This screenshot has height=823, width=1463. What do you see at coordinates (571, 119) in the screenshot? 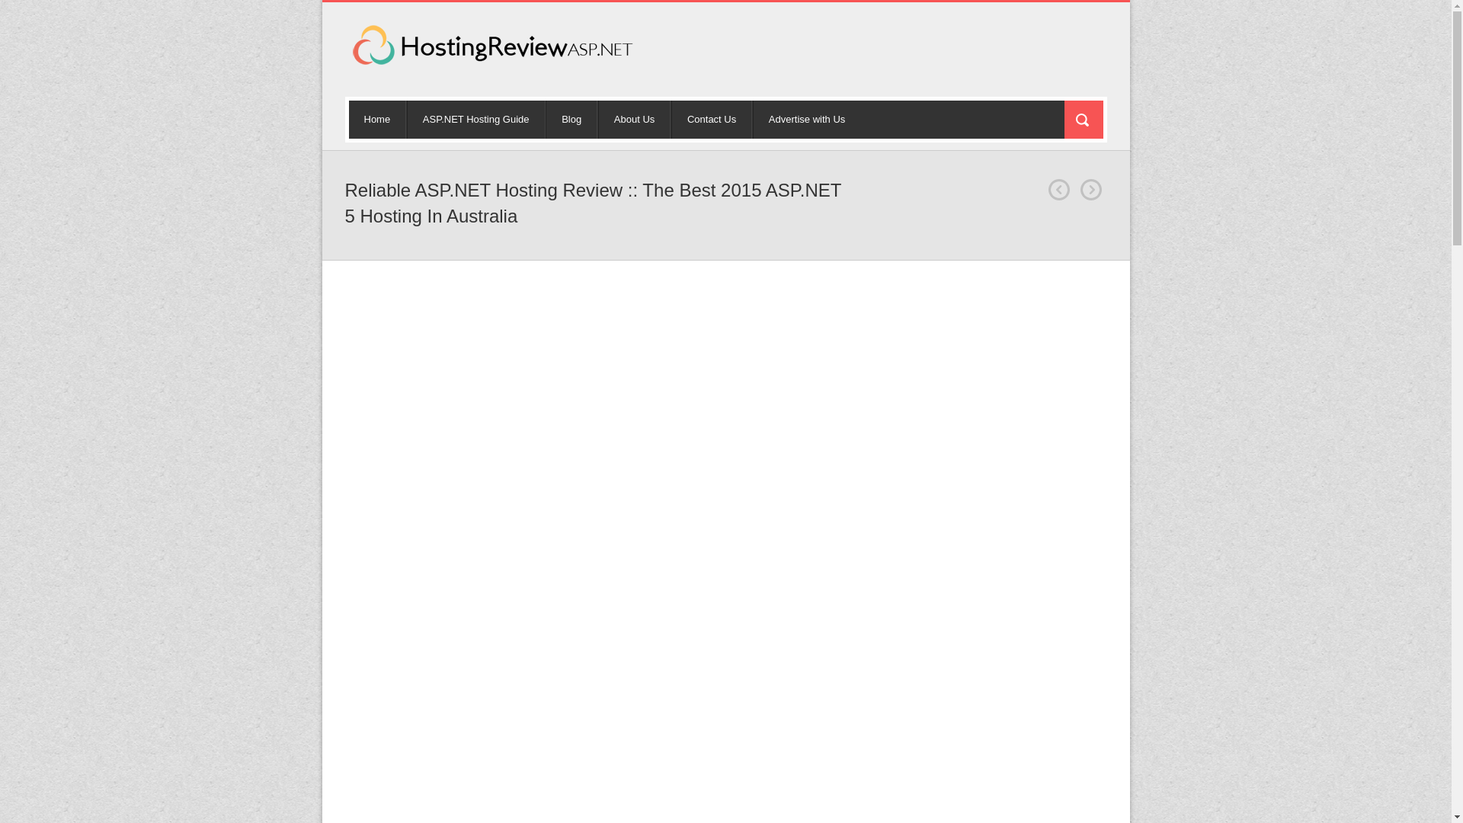
I see `Blog` at bounding box center [571, 119].